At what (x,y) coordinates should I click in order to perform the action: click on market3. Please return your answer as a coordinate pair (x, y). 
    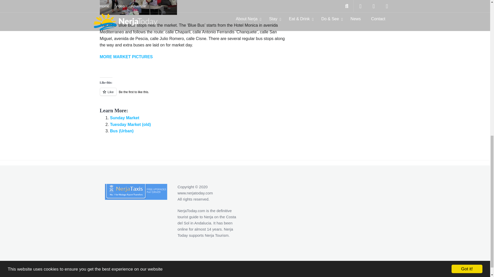
    Looking at the image, I should click on (138, 7).